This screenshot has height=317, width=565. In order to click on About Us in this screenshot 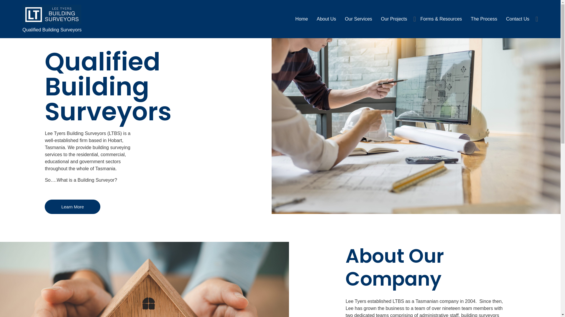, I will do `click(326, 19)`.